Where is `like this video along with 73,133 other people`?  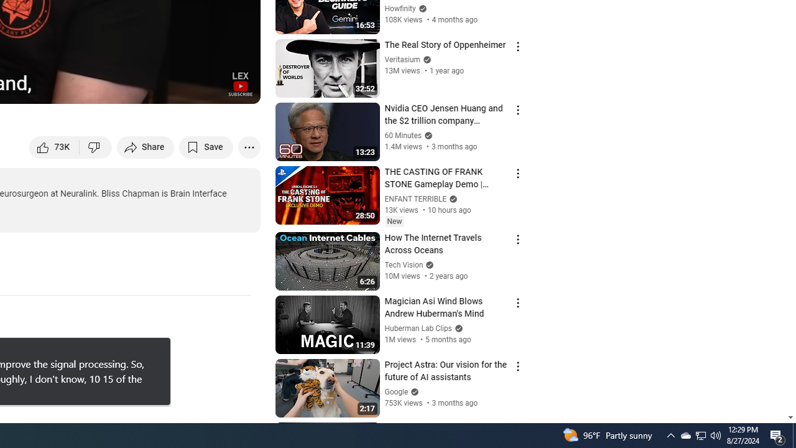 like this video along with 73,133 other people is located at coordinates (55, 147).